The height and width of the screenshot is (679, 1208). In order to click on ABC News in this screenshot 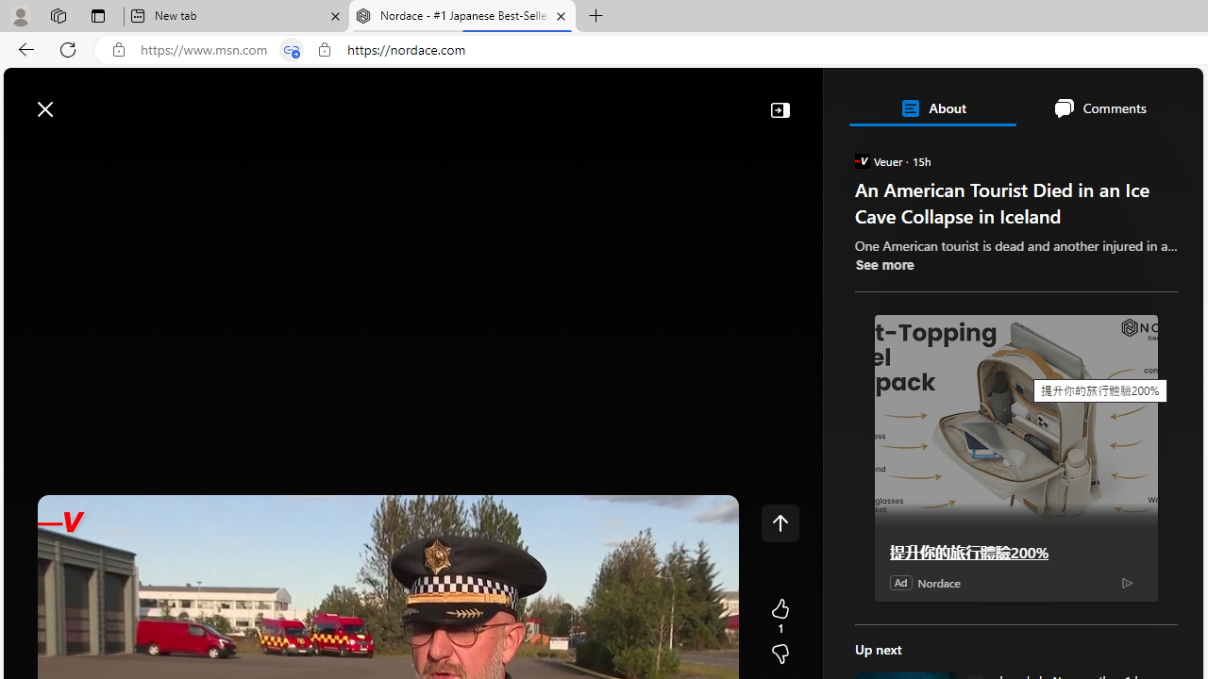, I will do `click(919, 526)`.